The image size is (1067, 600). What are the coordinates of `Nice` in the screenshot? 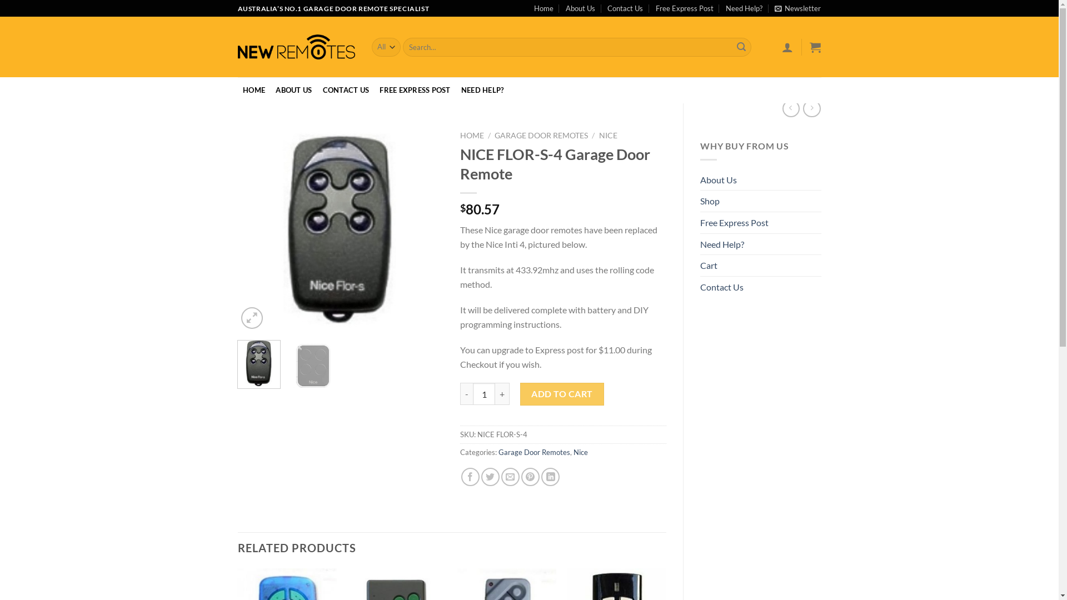 It's located at (581, 452).